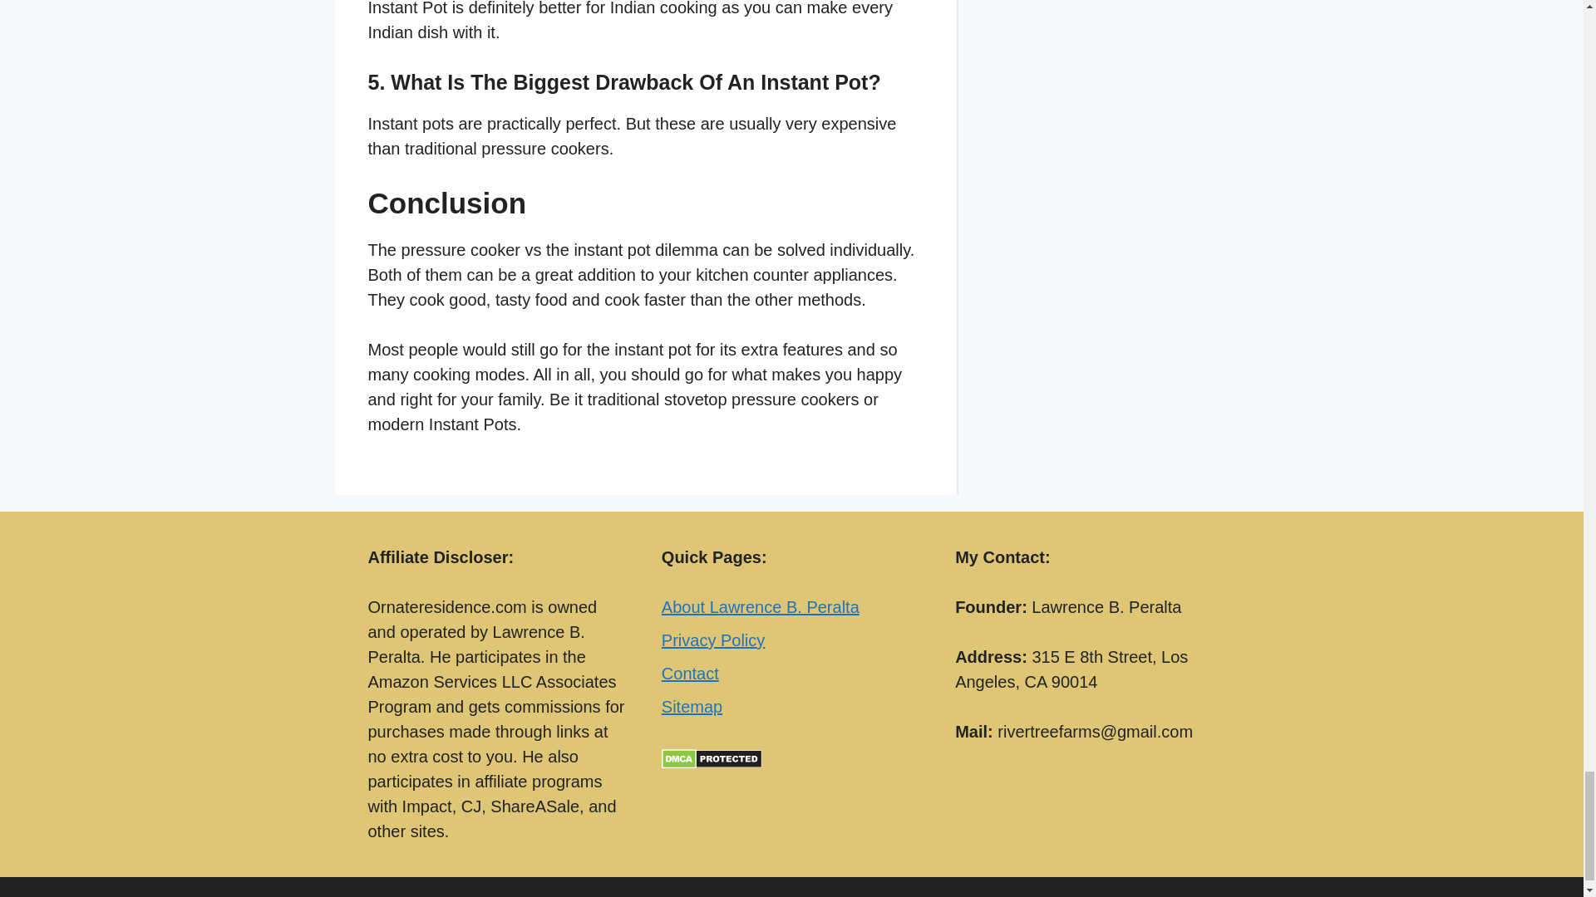  I want to click on Privacy Policy, so click(713, 640).